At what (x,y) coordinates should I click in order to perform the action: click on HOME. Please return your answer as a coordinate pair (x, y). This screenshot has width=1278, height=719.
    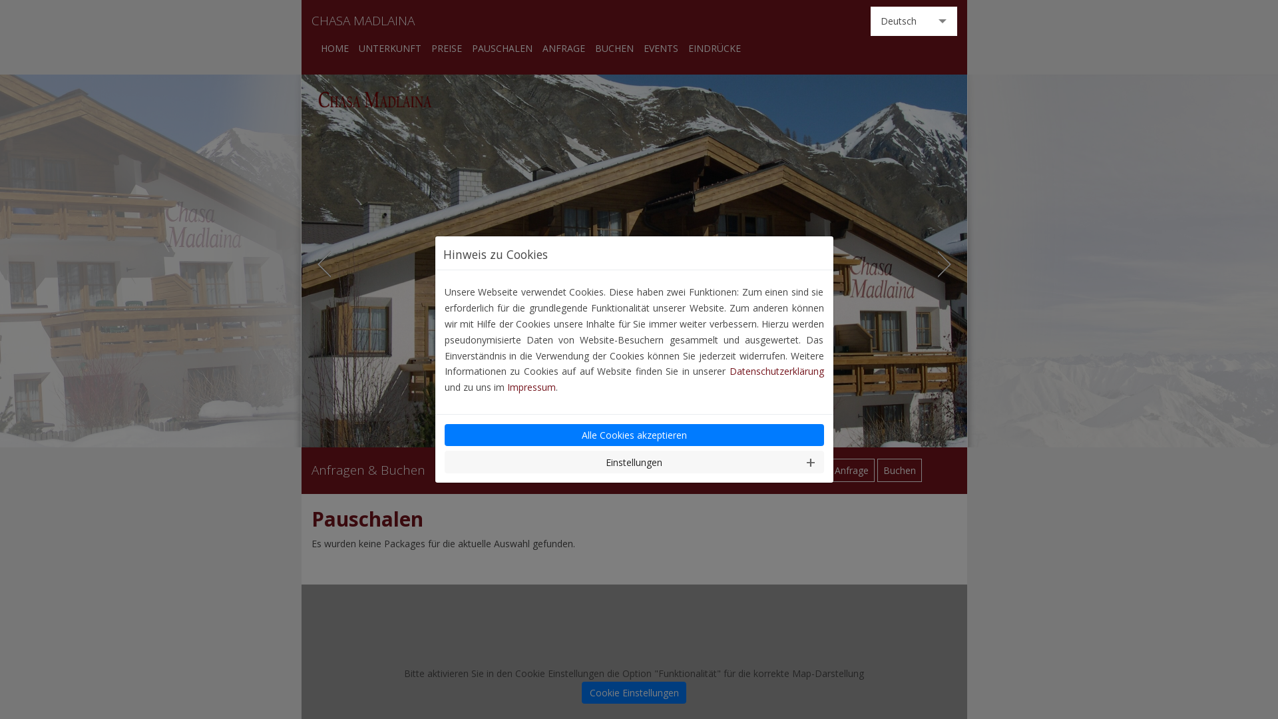
    Looking at the image, I should click on (335, 48).